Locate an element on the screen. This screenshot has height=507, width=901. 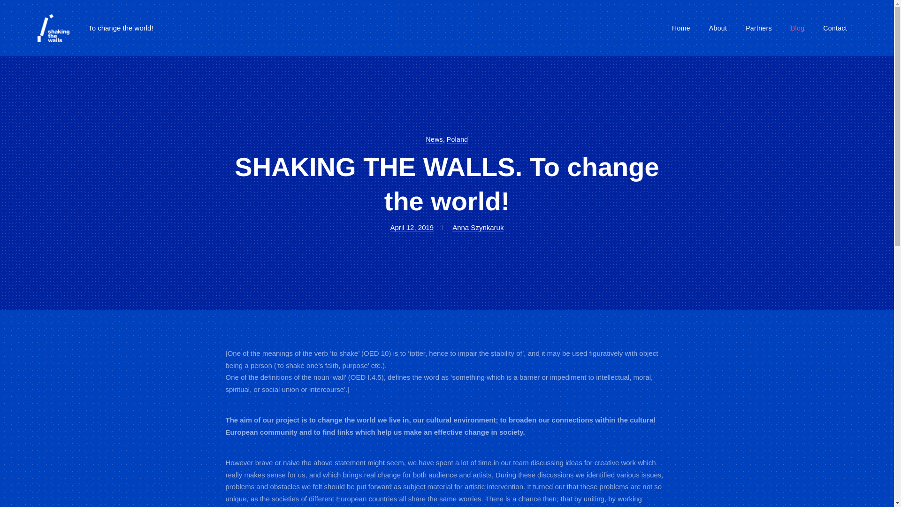
Poland is located at coordinates (681, 28).